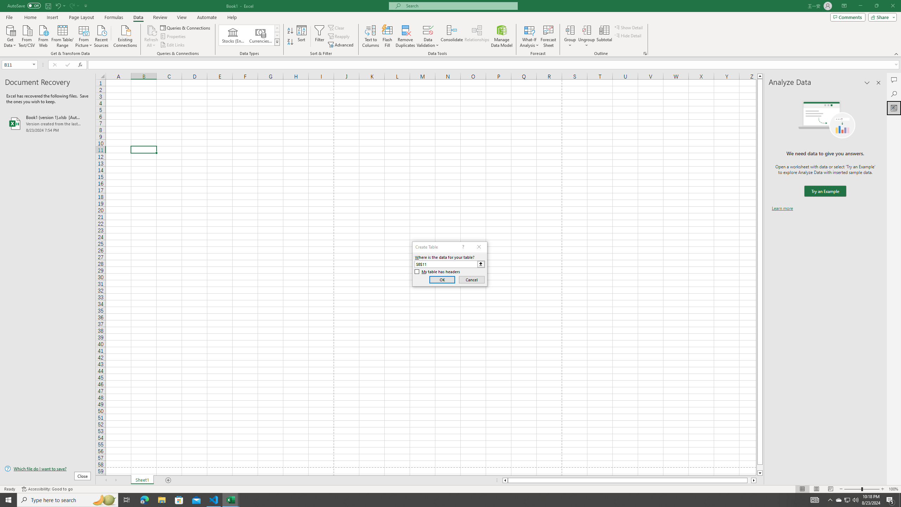  Describe the element at coordinates (125, 36) in the screenshot. I see `Existing Connections` at that location.